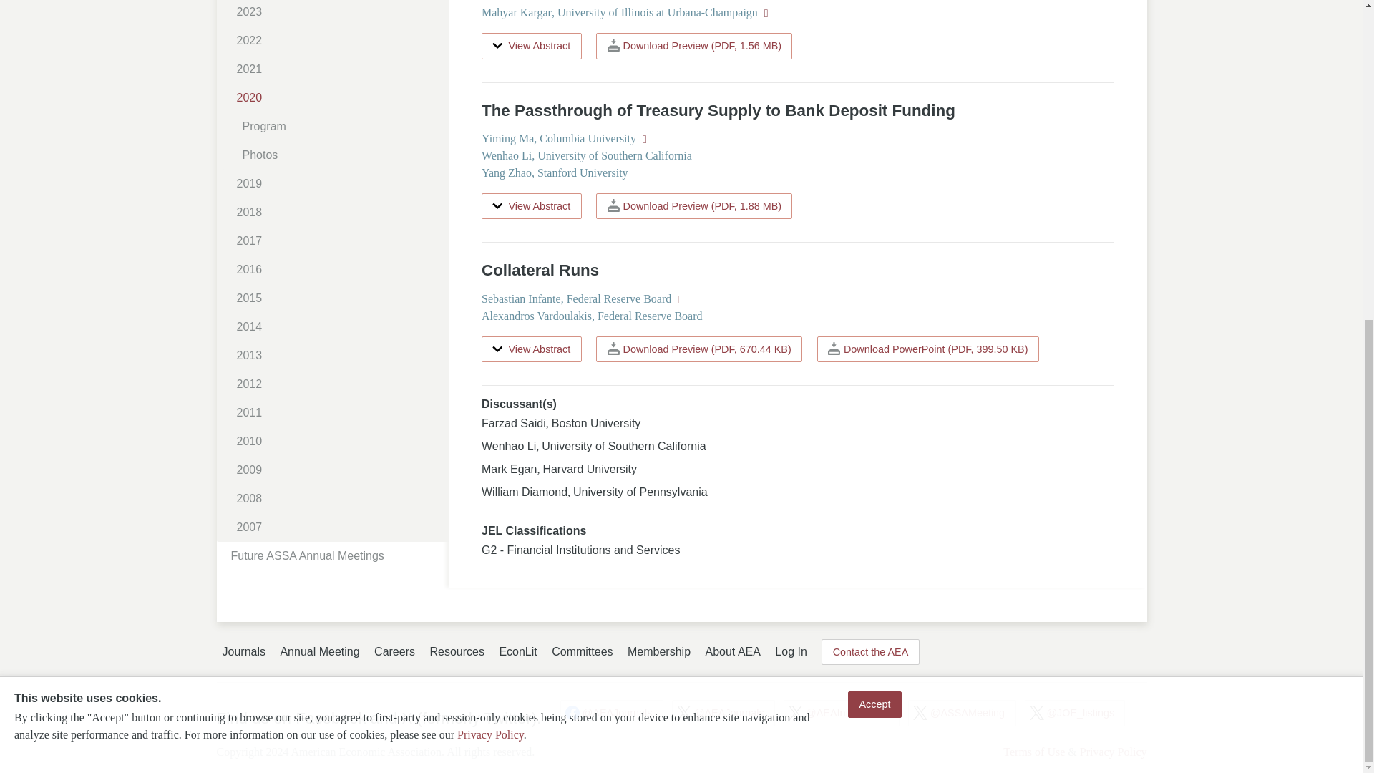 This screenshot has width=1374, height=773. Describe the element at coordinates (531, 206) in the screenshot. I see `View Abstract` at that location.